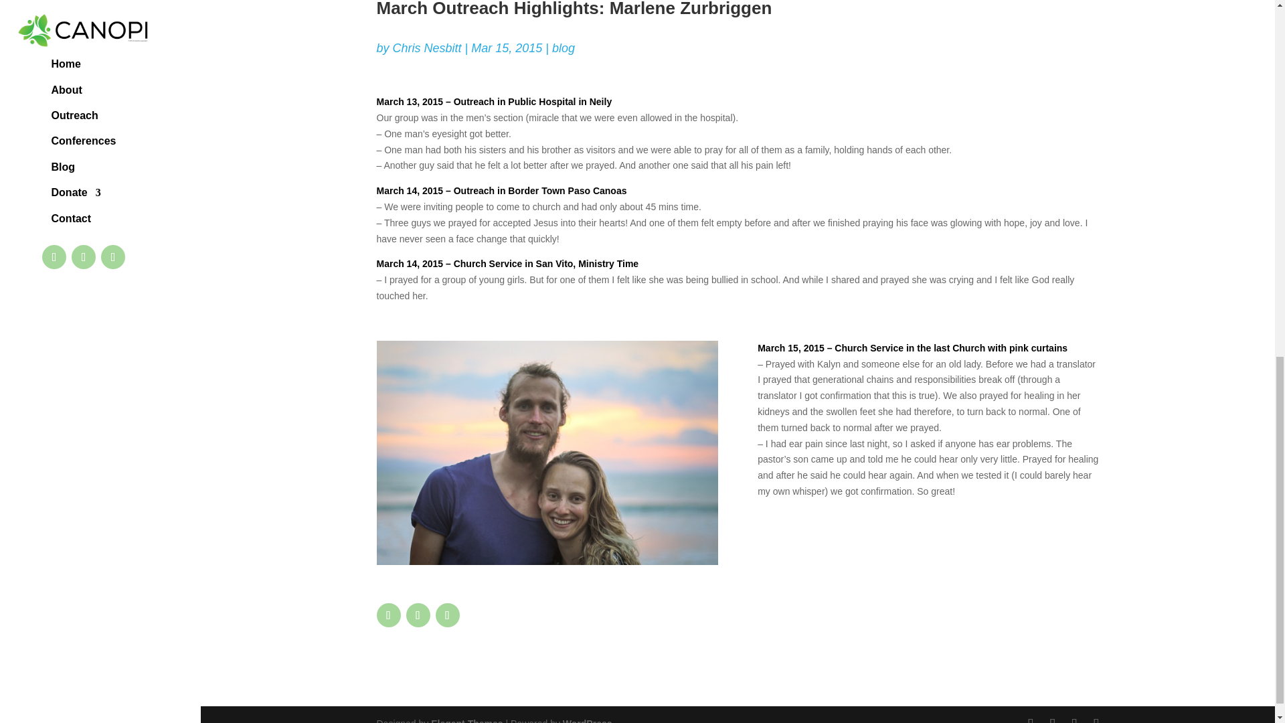  Describe the element at coordinates (427, 48) in the screenshot. I see `Chris Nesbitt` at that location.